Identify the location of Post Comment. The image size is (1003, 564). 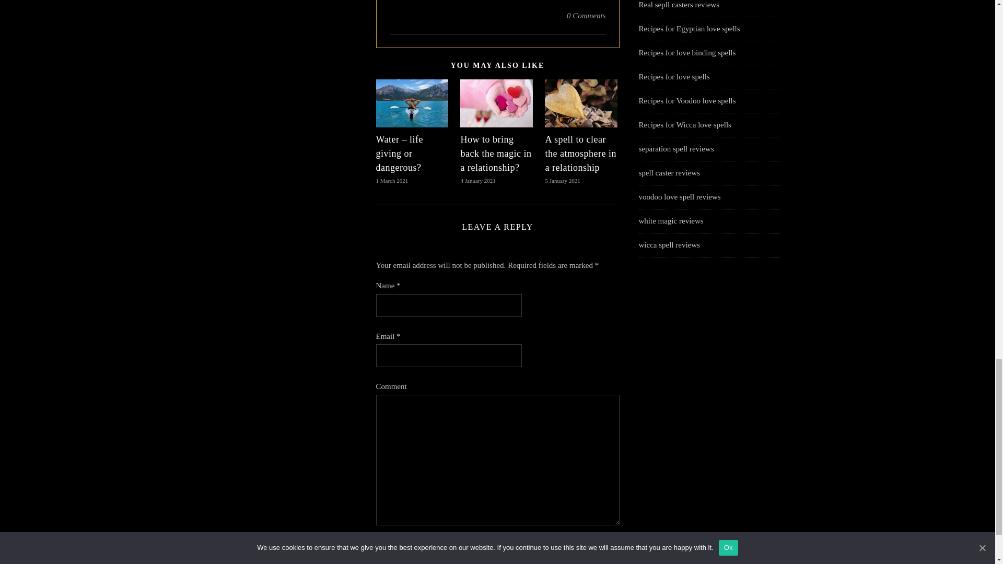
(419, 553).